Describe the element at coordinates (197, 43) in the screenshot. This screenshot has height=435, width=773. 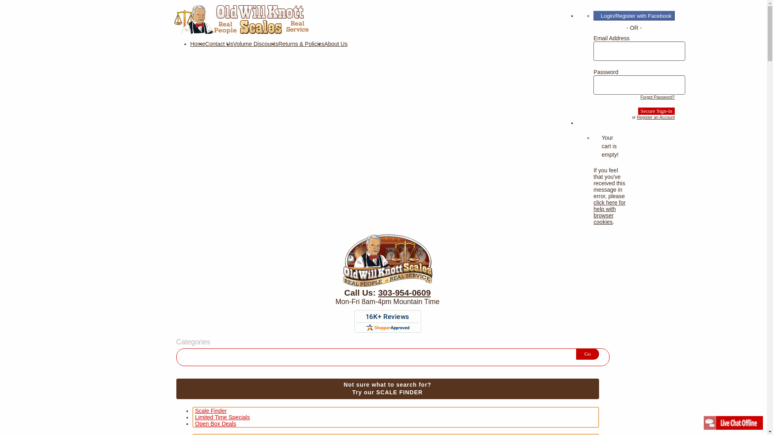
I see `Home` at that location.